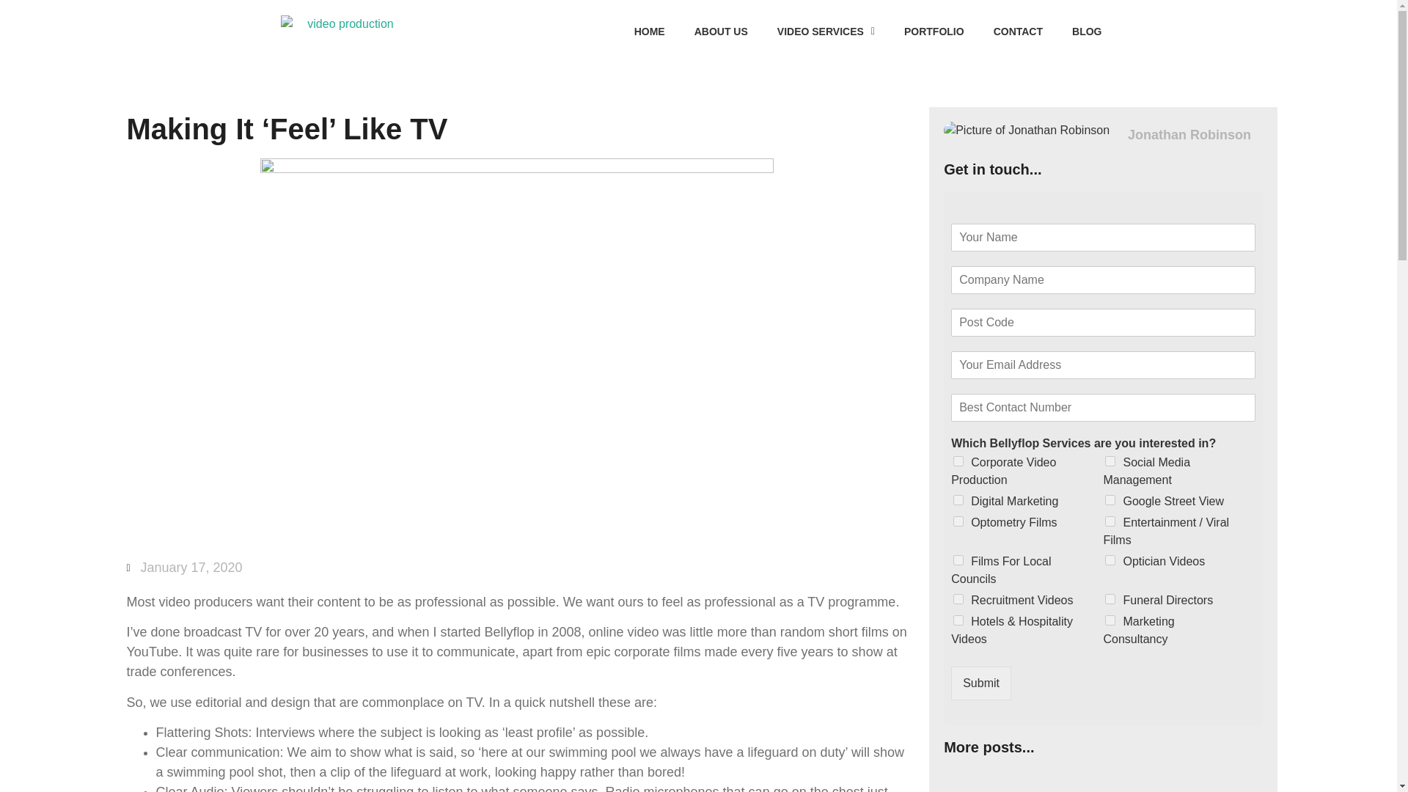 The width and height of the screenshot is (1408, 792). I want to click on Films For Local Councils, so click(958, 560).